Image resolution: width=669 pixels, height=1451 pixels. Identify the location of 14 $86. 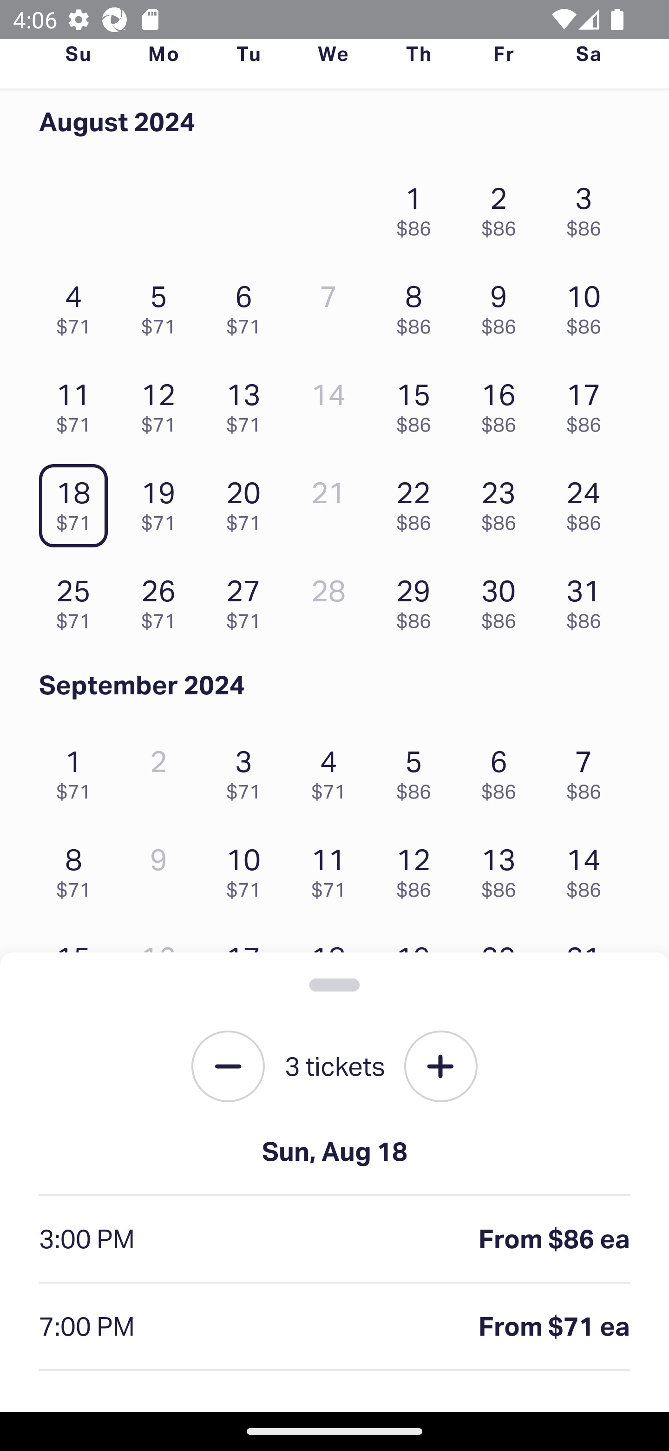
(588, 868).